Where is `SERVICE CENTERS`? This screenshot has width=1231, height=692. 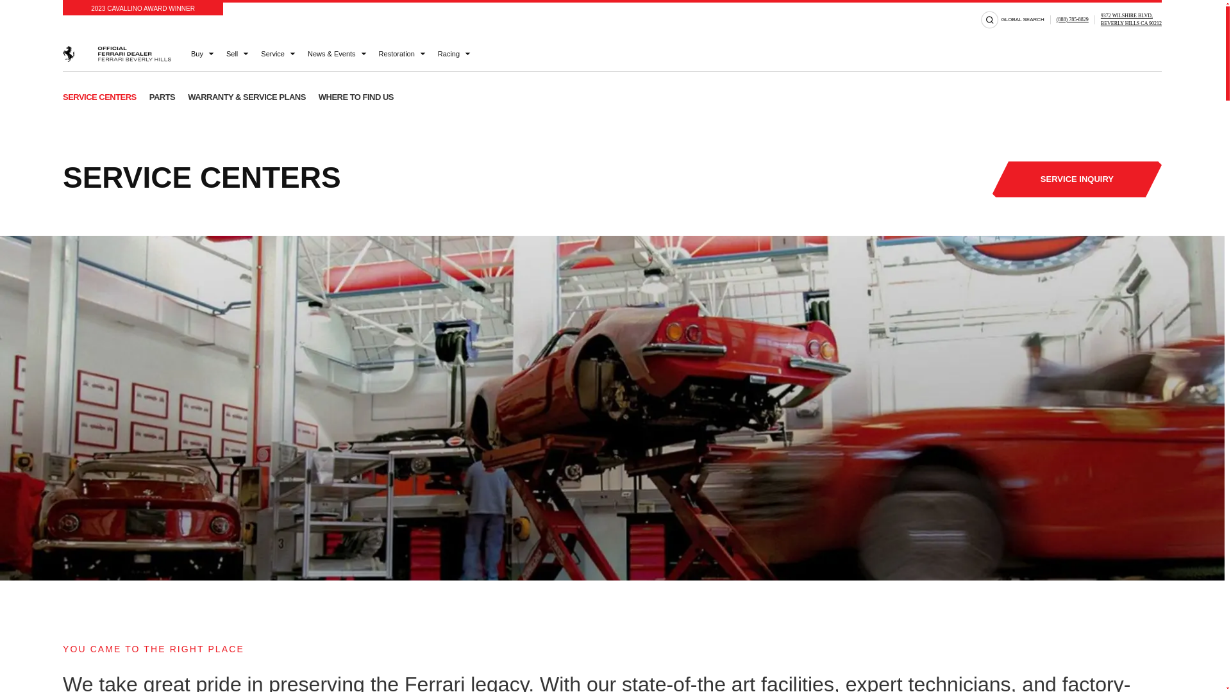
SERVICE CENTERS is located at coordinates (99, 97).